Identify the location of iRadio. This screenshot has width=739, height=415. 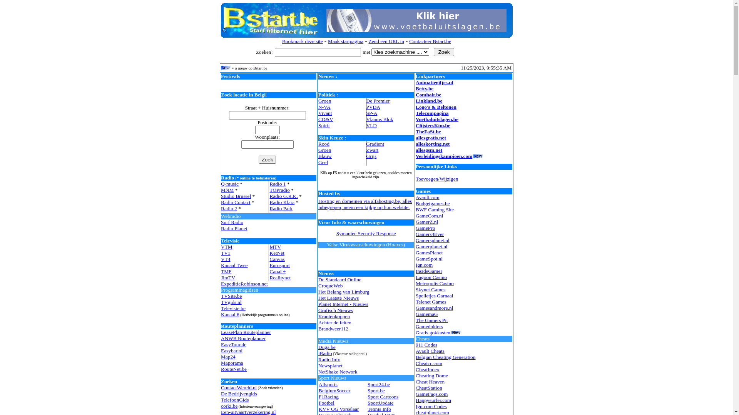
(325, 354).